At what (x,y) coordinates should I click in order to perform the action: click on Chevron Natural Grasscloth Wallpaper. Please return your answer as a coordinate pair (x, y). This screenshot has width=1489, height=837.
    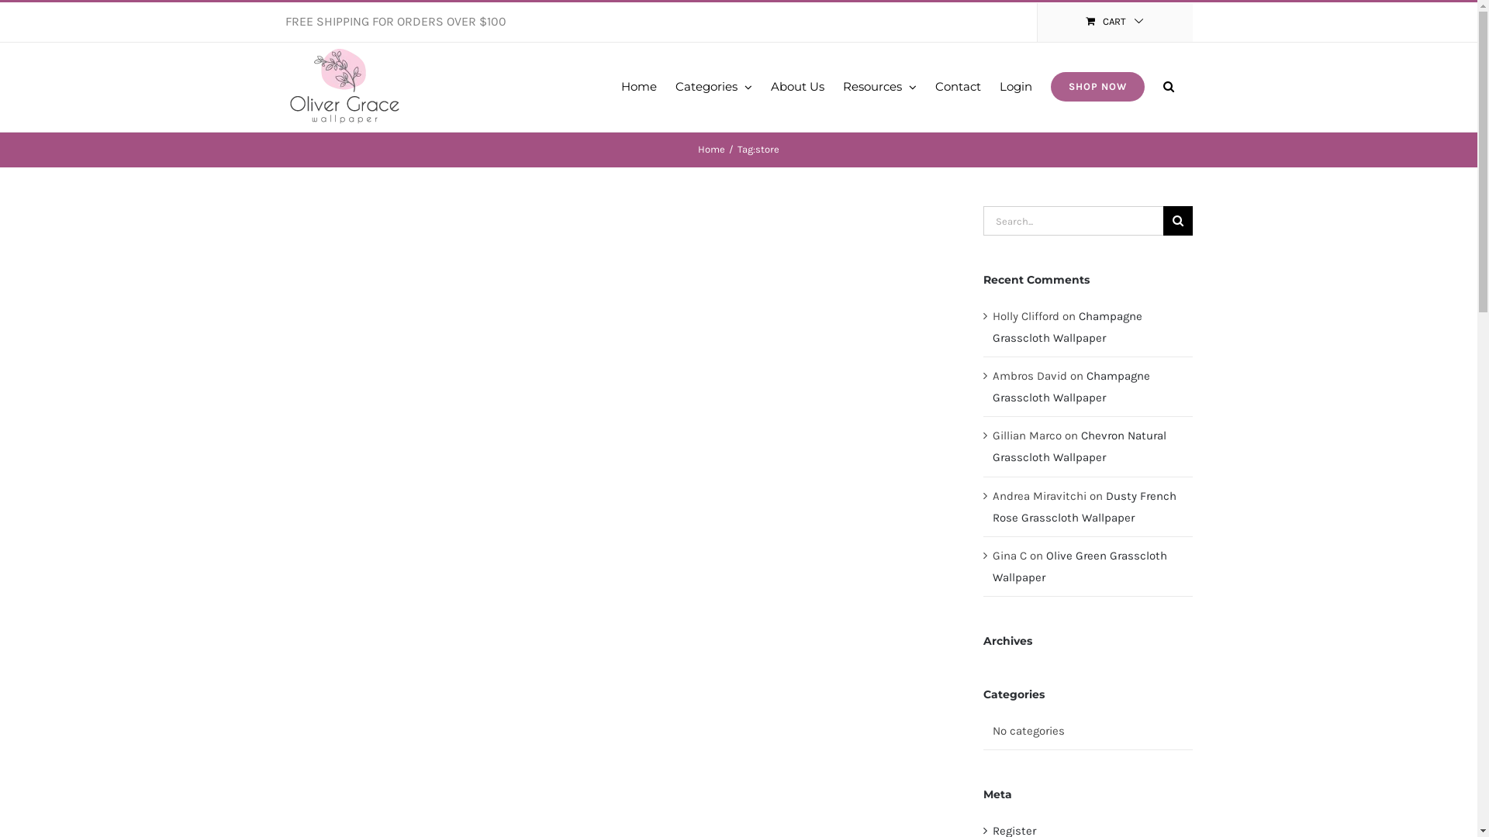
    Looking at the image, I should click on (1080, 446).